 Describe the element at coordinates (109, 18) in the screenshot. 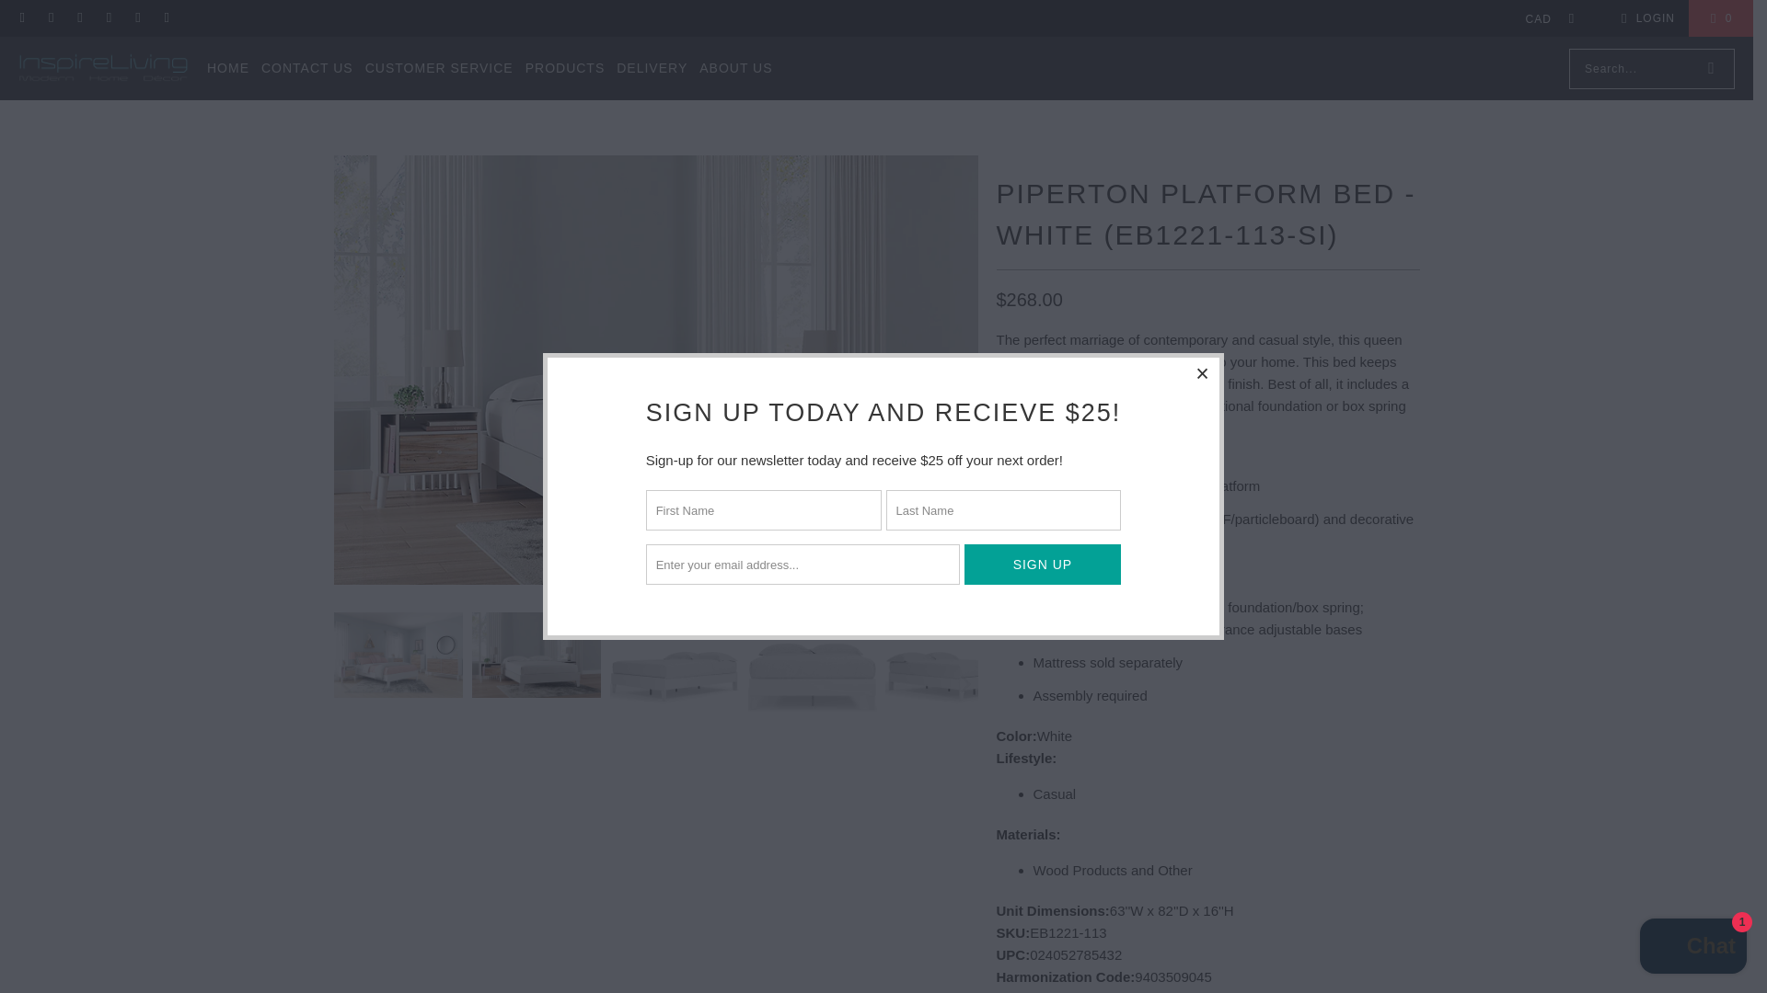

I see `InspireLiving on Instagram` at that location.